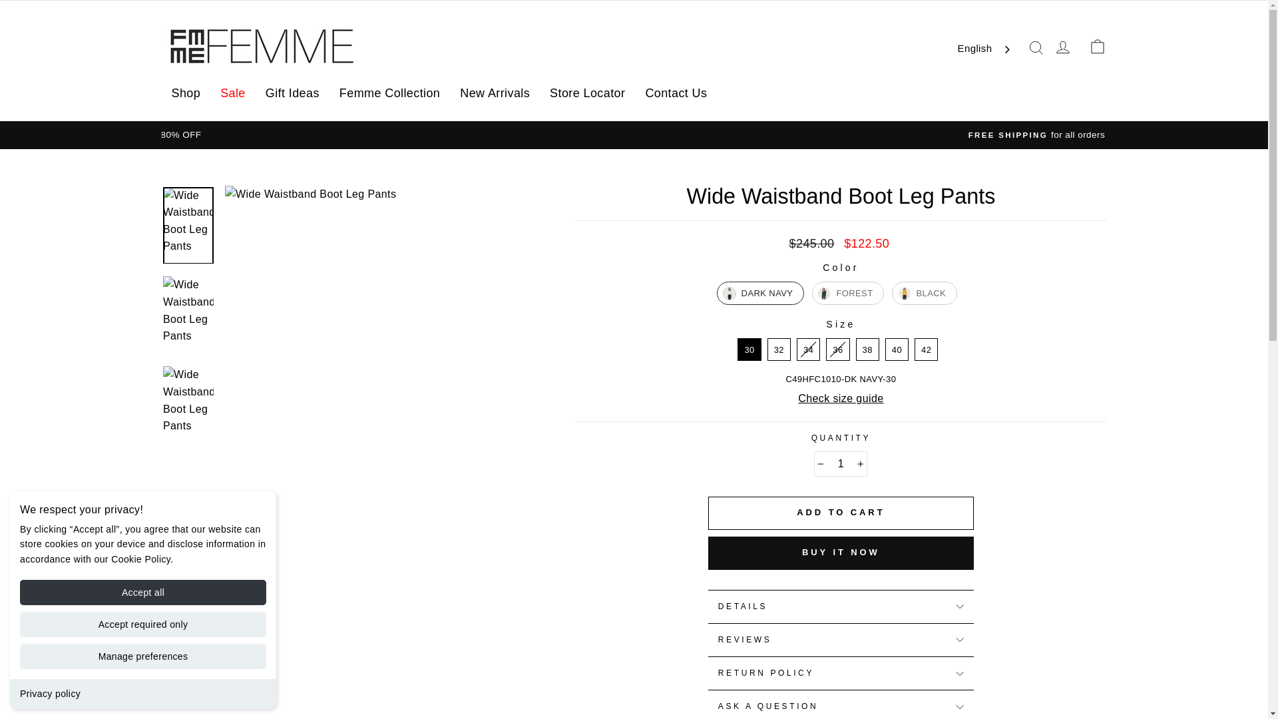 This screenshot has height=719, width=1278. Describe the element at coordinates (50, 693) in the screenshot. I see `Privacy policy` at that location.